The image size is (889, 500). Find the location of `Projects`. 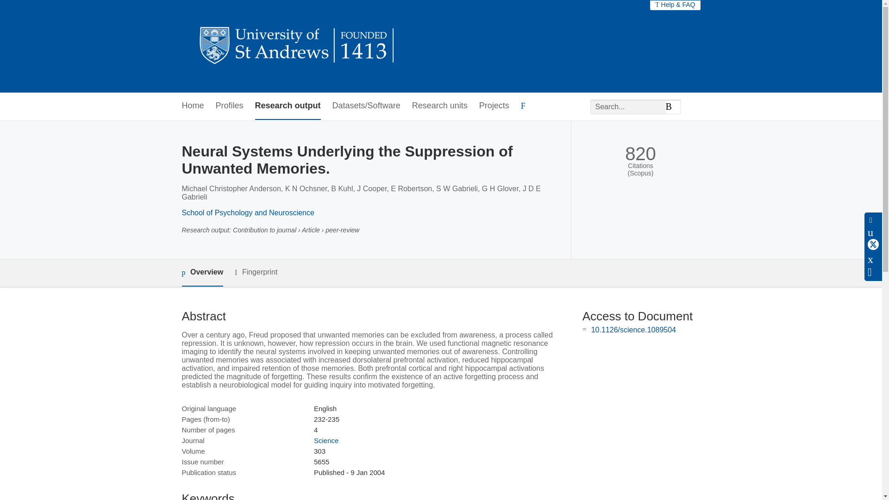

Projects is located at coordinates (494, 106).